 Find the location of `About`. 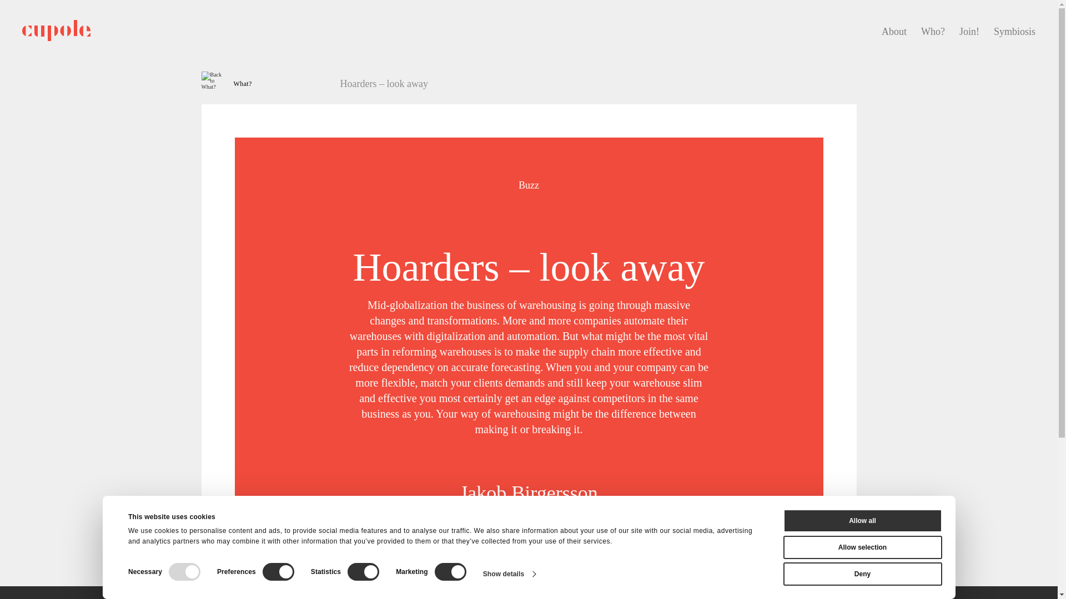

About is located at coordinates (894, 31).